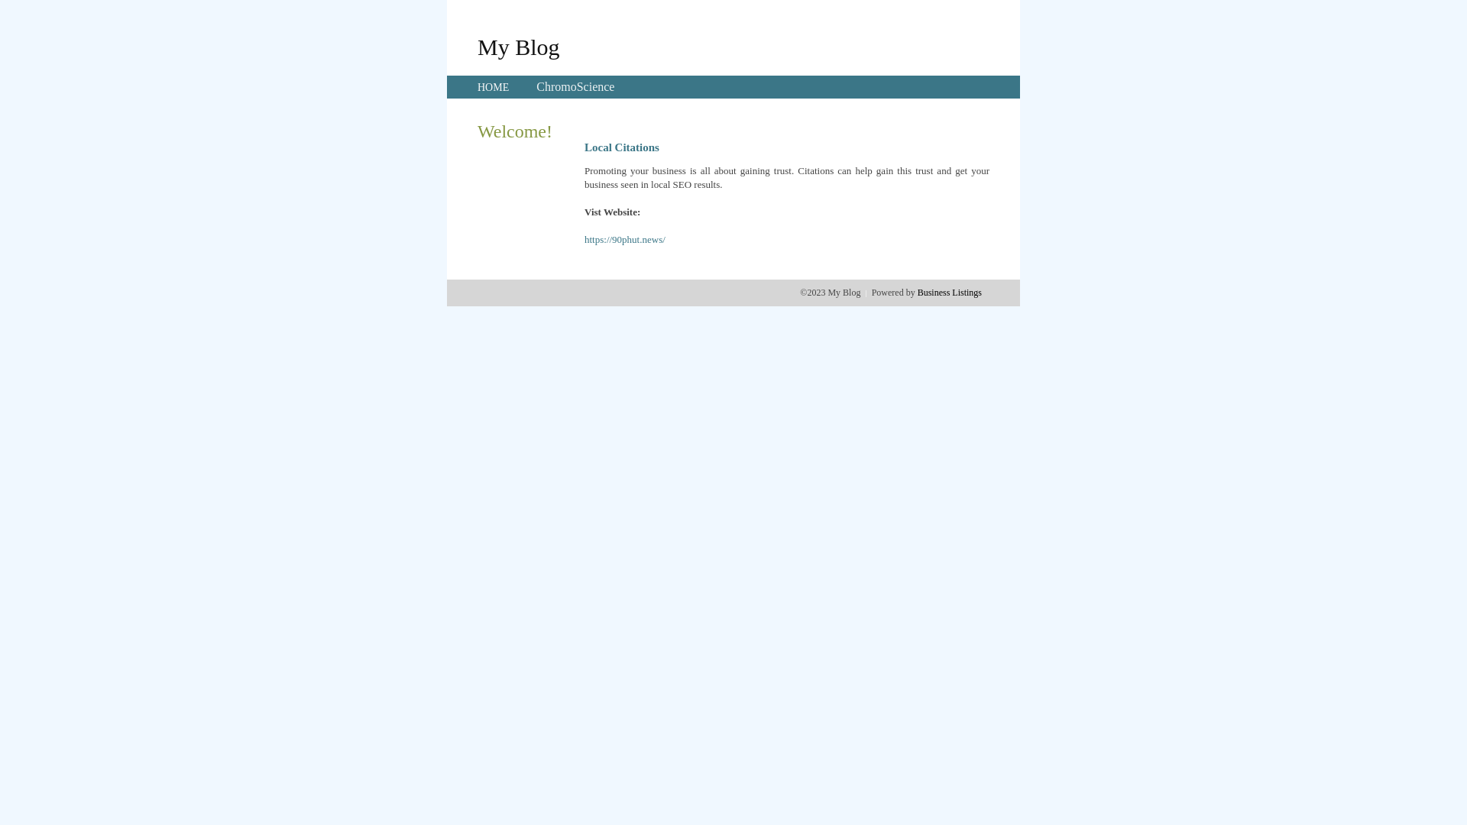  I want to click on HOME, so click(494, 87).